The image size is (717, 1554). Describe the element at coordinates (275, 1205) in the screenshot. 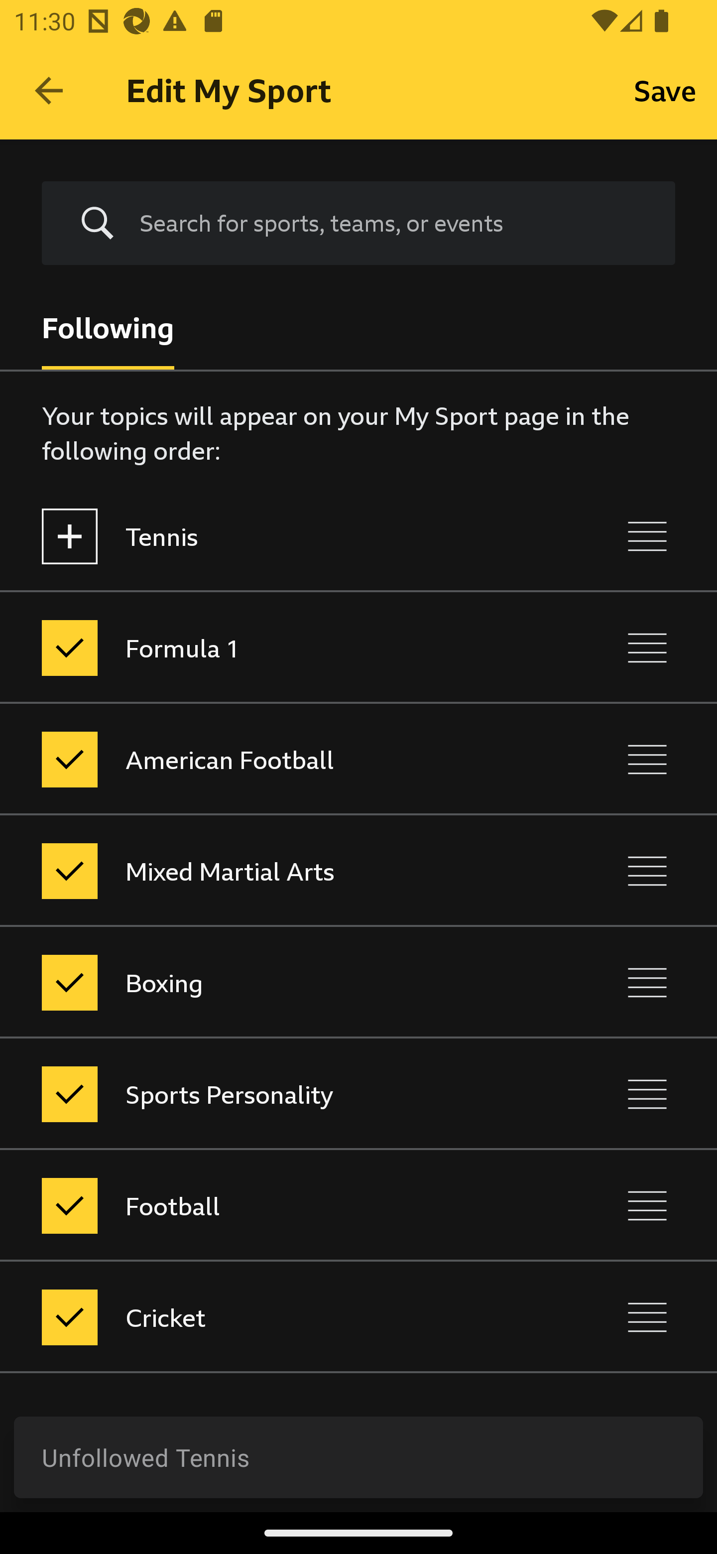

I see `Football` at that location.